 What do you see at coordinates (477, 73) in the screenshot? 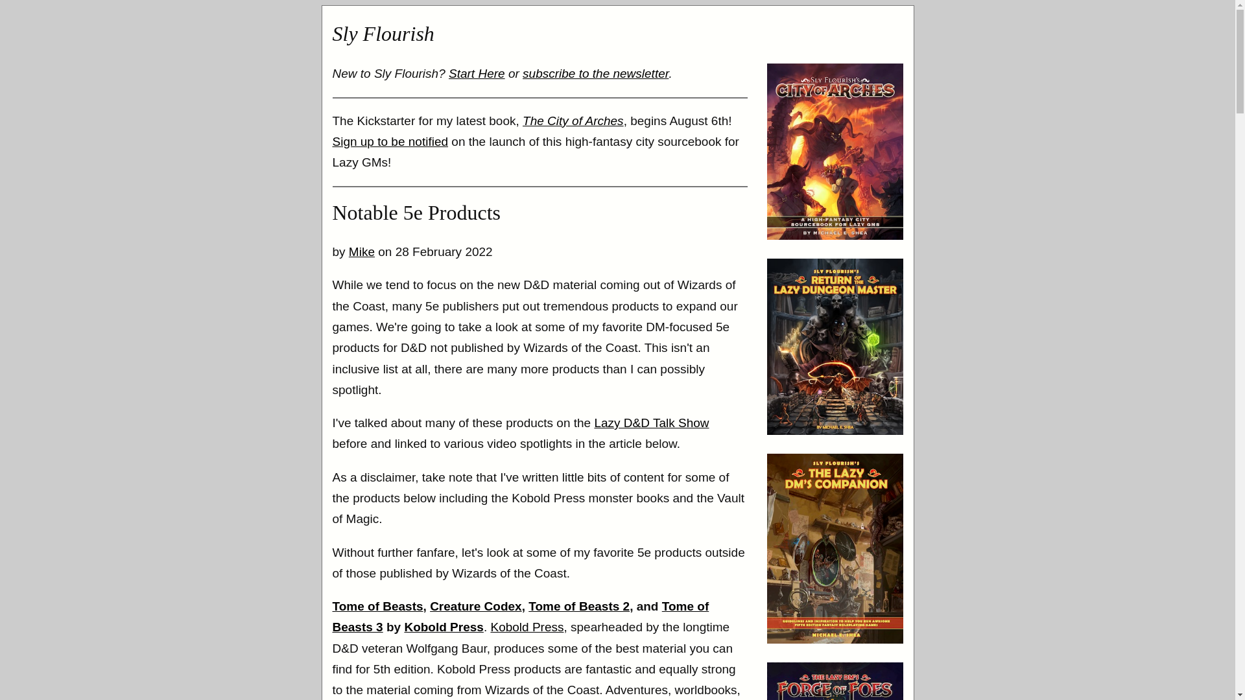
I see `Start Here` at bounding box center [477, 73].